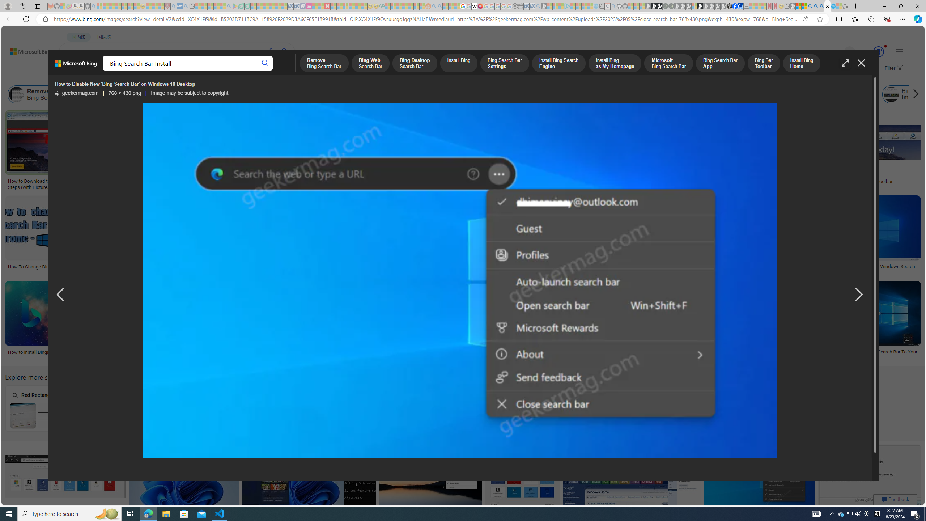  I want to click on Bing Mugs, so click(448, 157).